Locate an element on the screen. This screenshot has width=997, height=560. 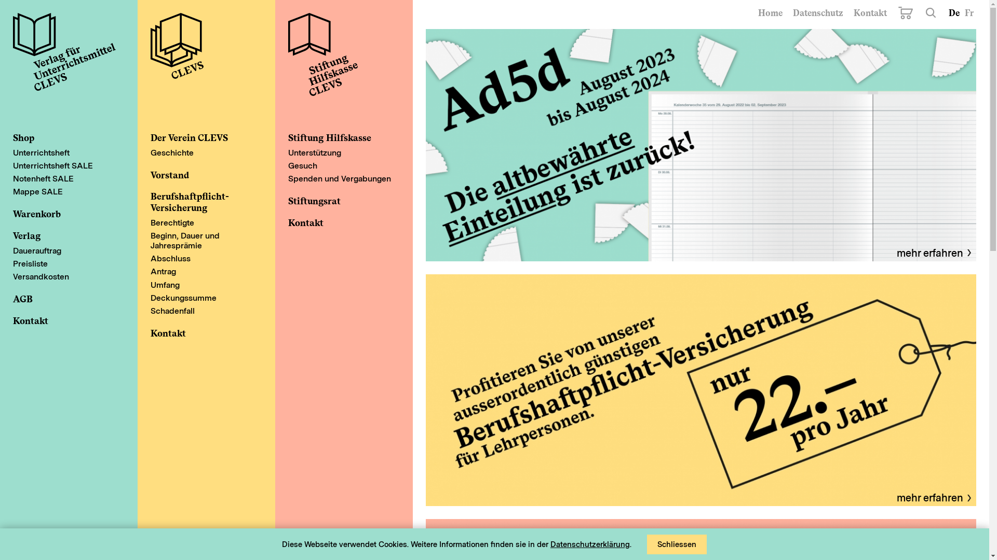
Kontakt is located at coordinates (201, 333).